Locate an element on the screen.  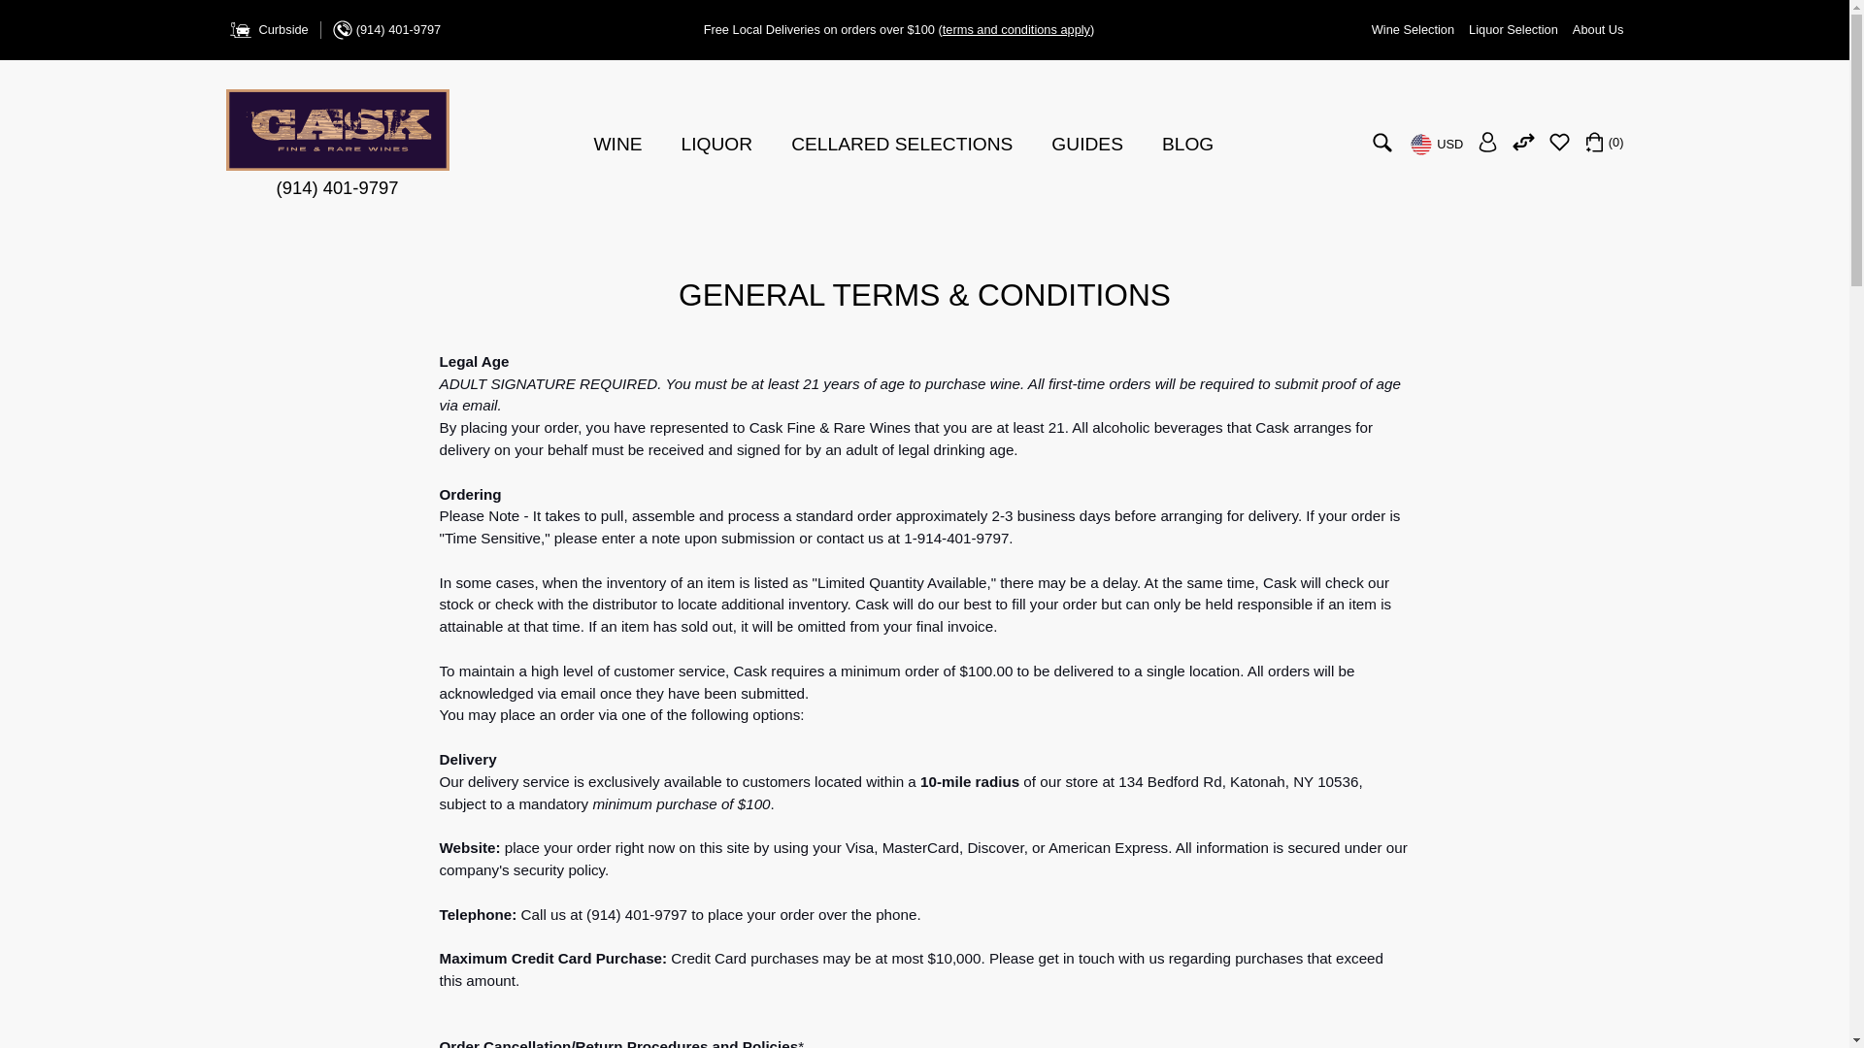
About Us is located at coordinates (1598, 29).